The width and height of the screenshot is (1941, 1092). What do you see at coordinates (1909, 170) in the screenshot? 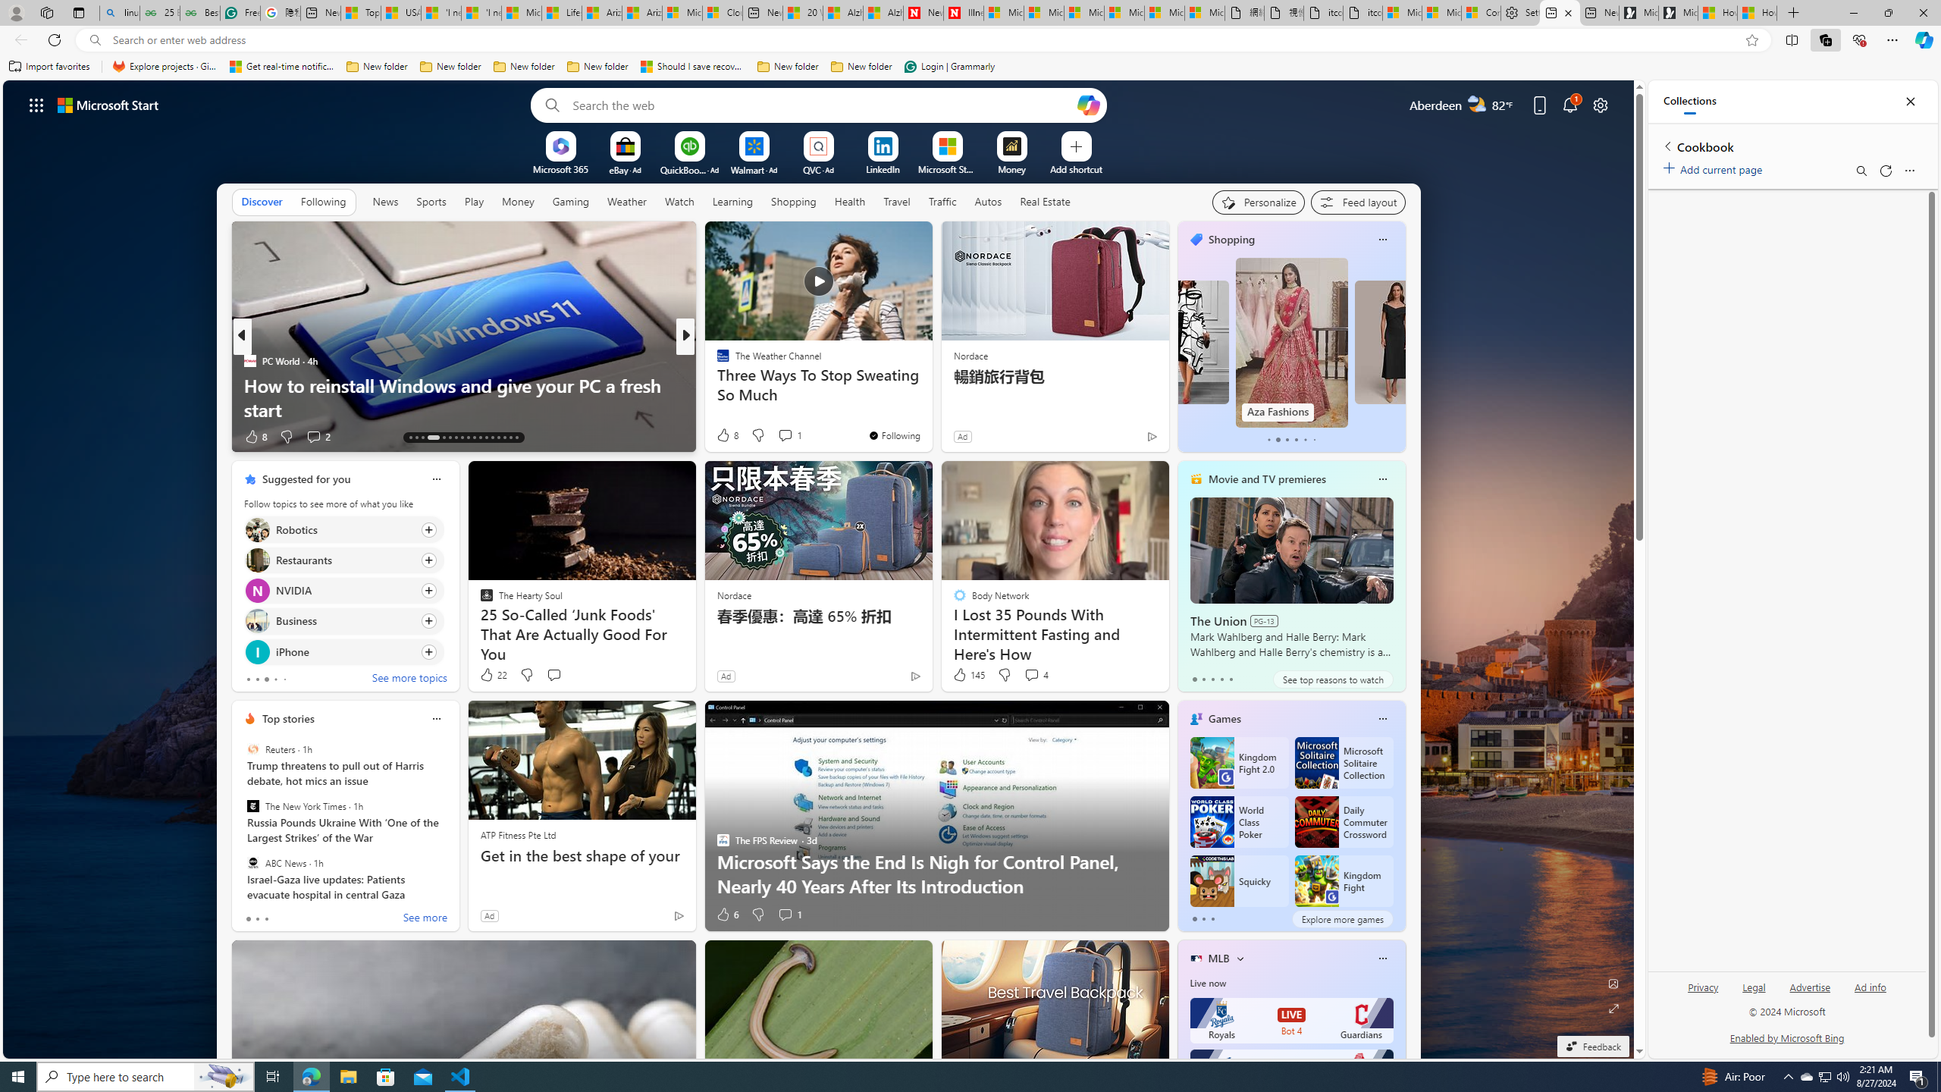
I see `More options menu` at bounding box center [1909, 170].